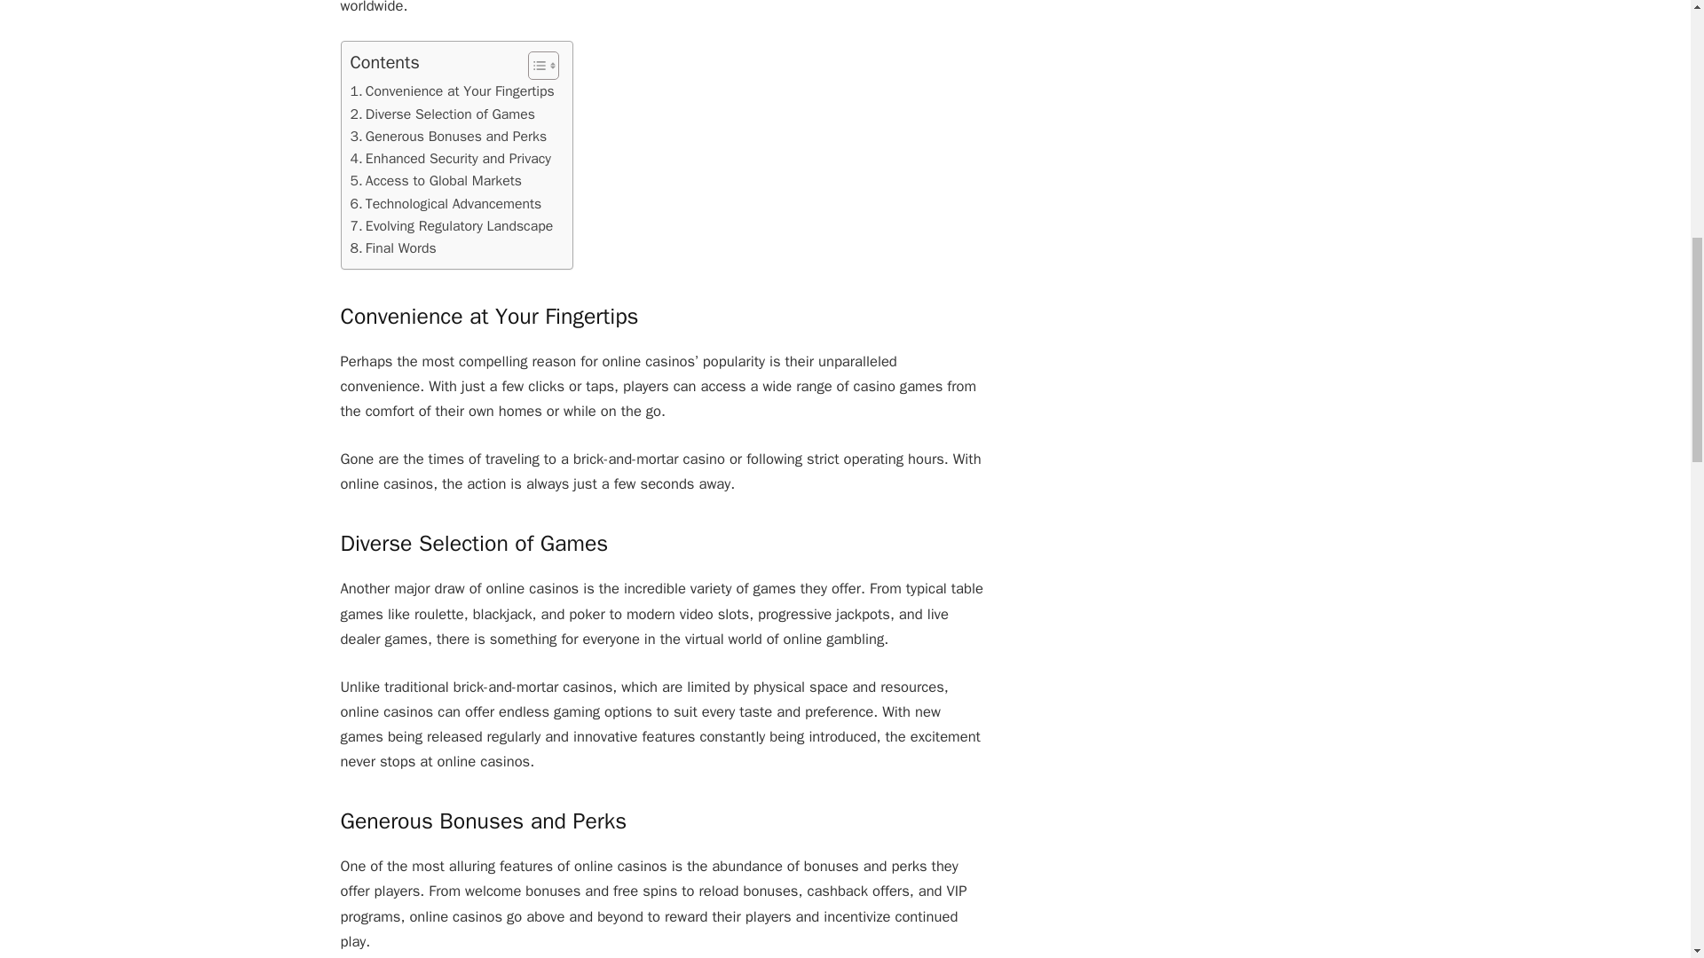  I want to click on Final Words, so click(392, 248).